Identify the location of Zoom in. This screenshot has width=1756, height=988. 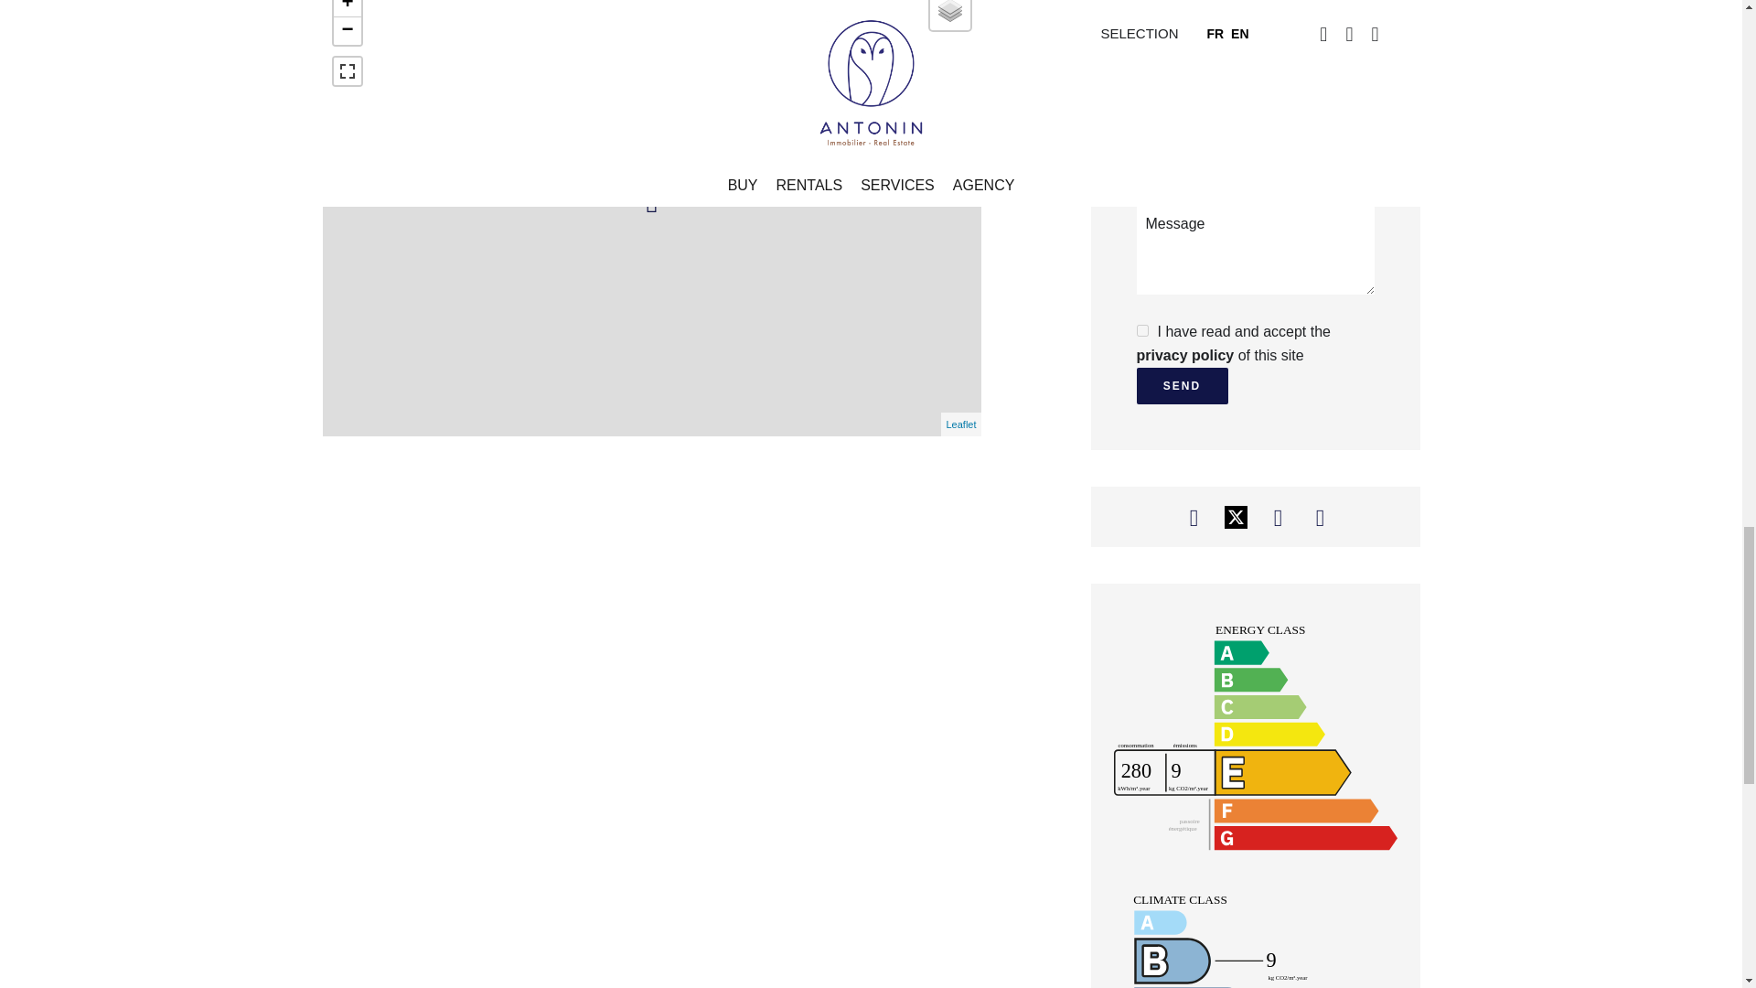
(346, 9).